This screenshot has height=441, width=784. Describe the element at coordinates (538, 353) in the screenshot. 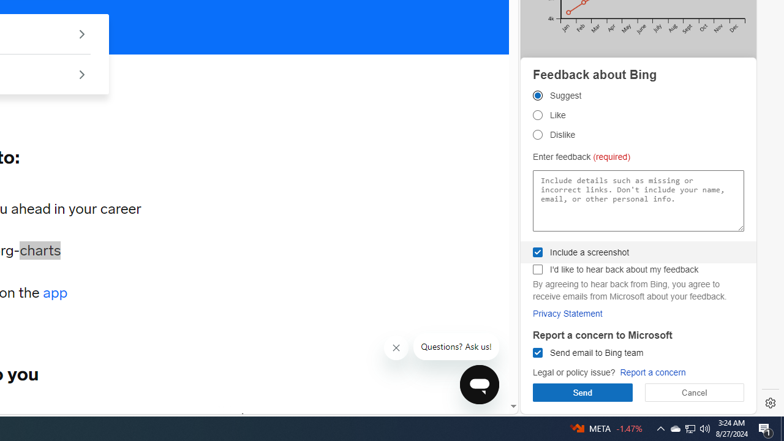

I see `Send email to Bing team` at that location.